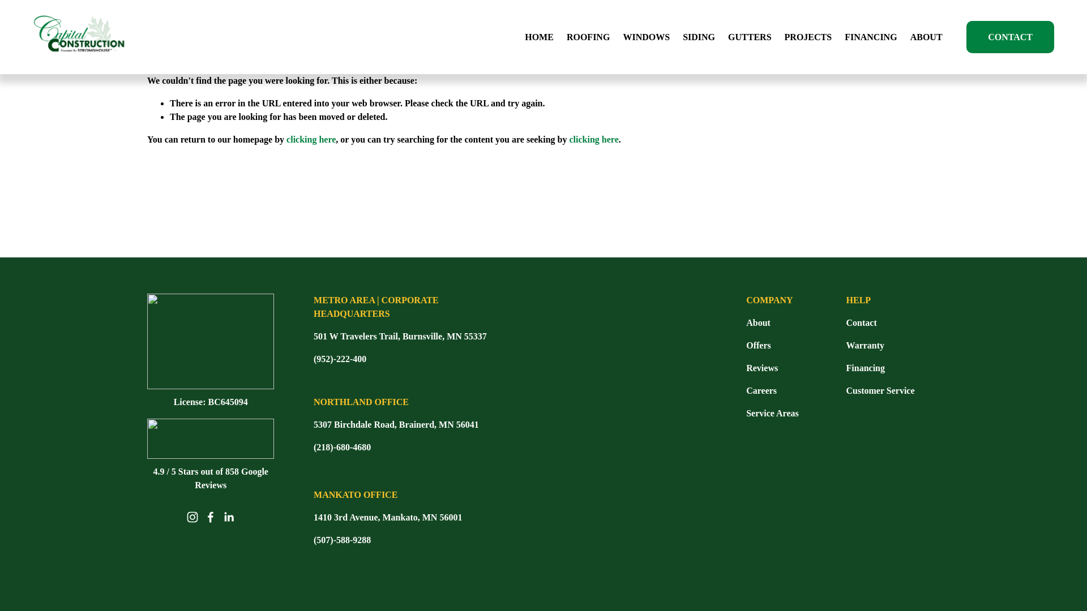 The width and height of the screenshot is (1087, 611). I want to click on HOME, so click(539, 36).